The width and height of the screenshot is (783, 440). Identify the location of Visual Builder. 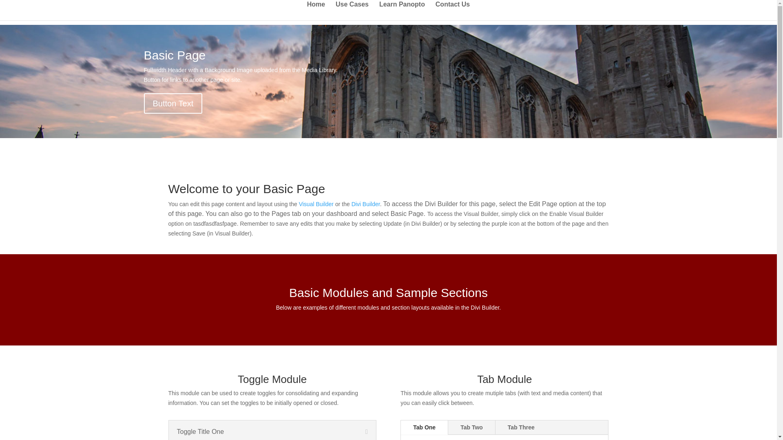
(316, 204).